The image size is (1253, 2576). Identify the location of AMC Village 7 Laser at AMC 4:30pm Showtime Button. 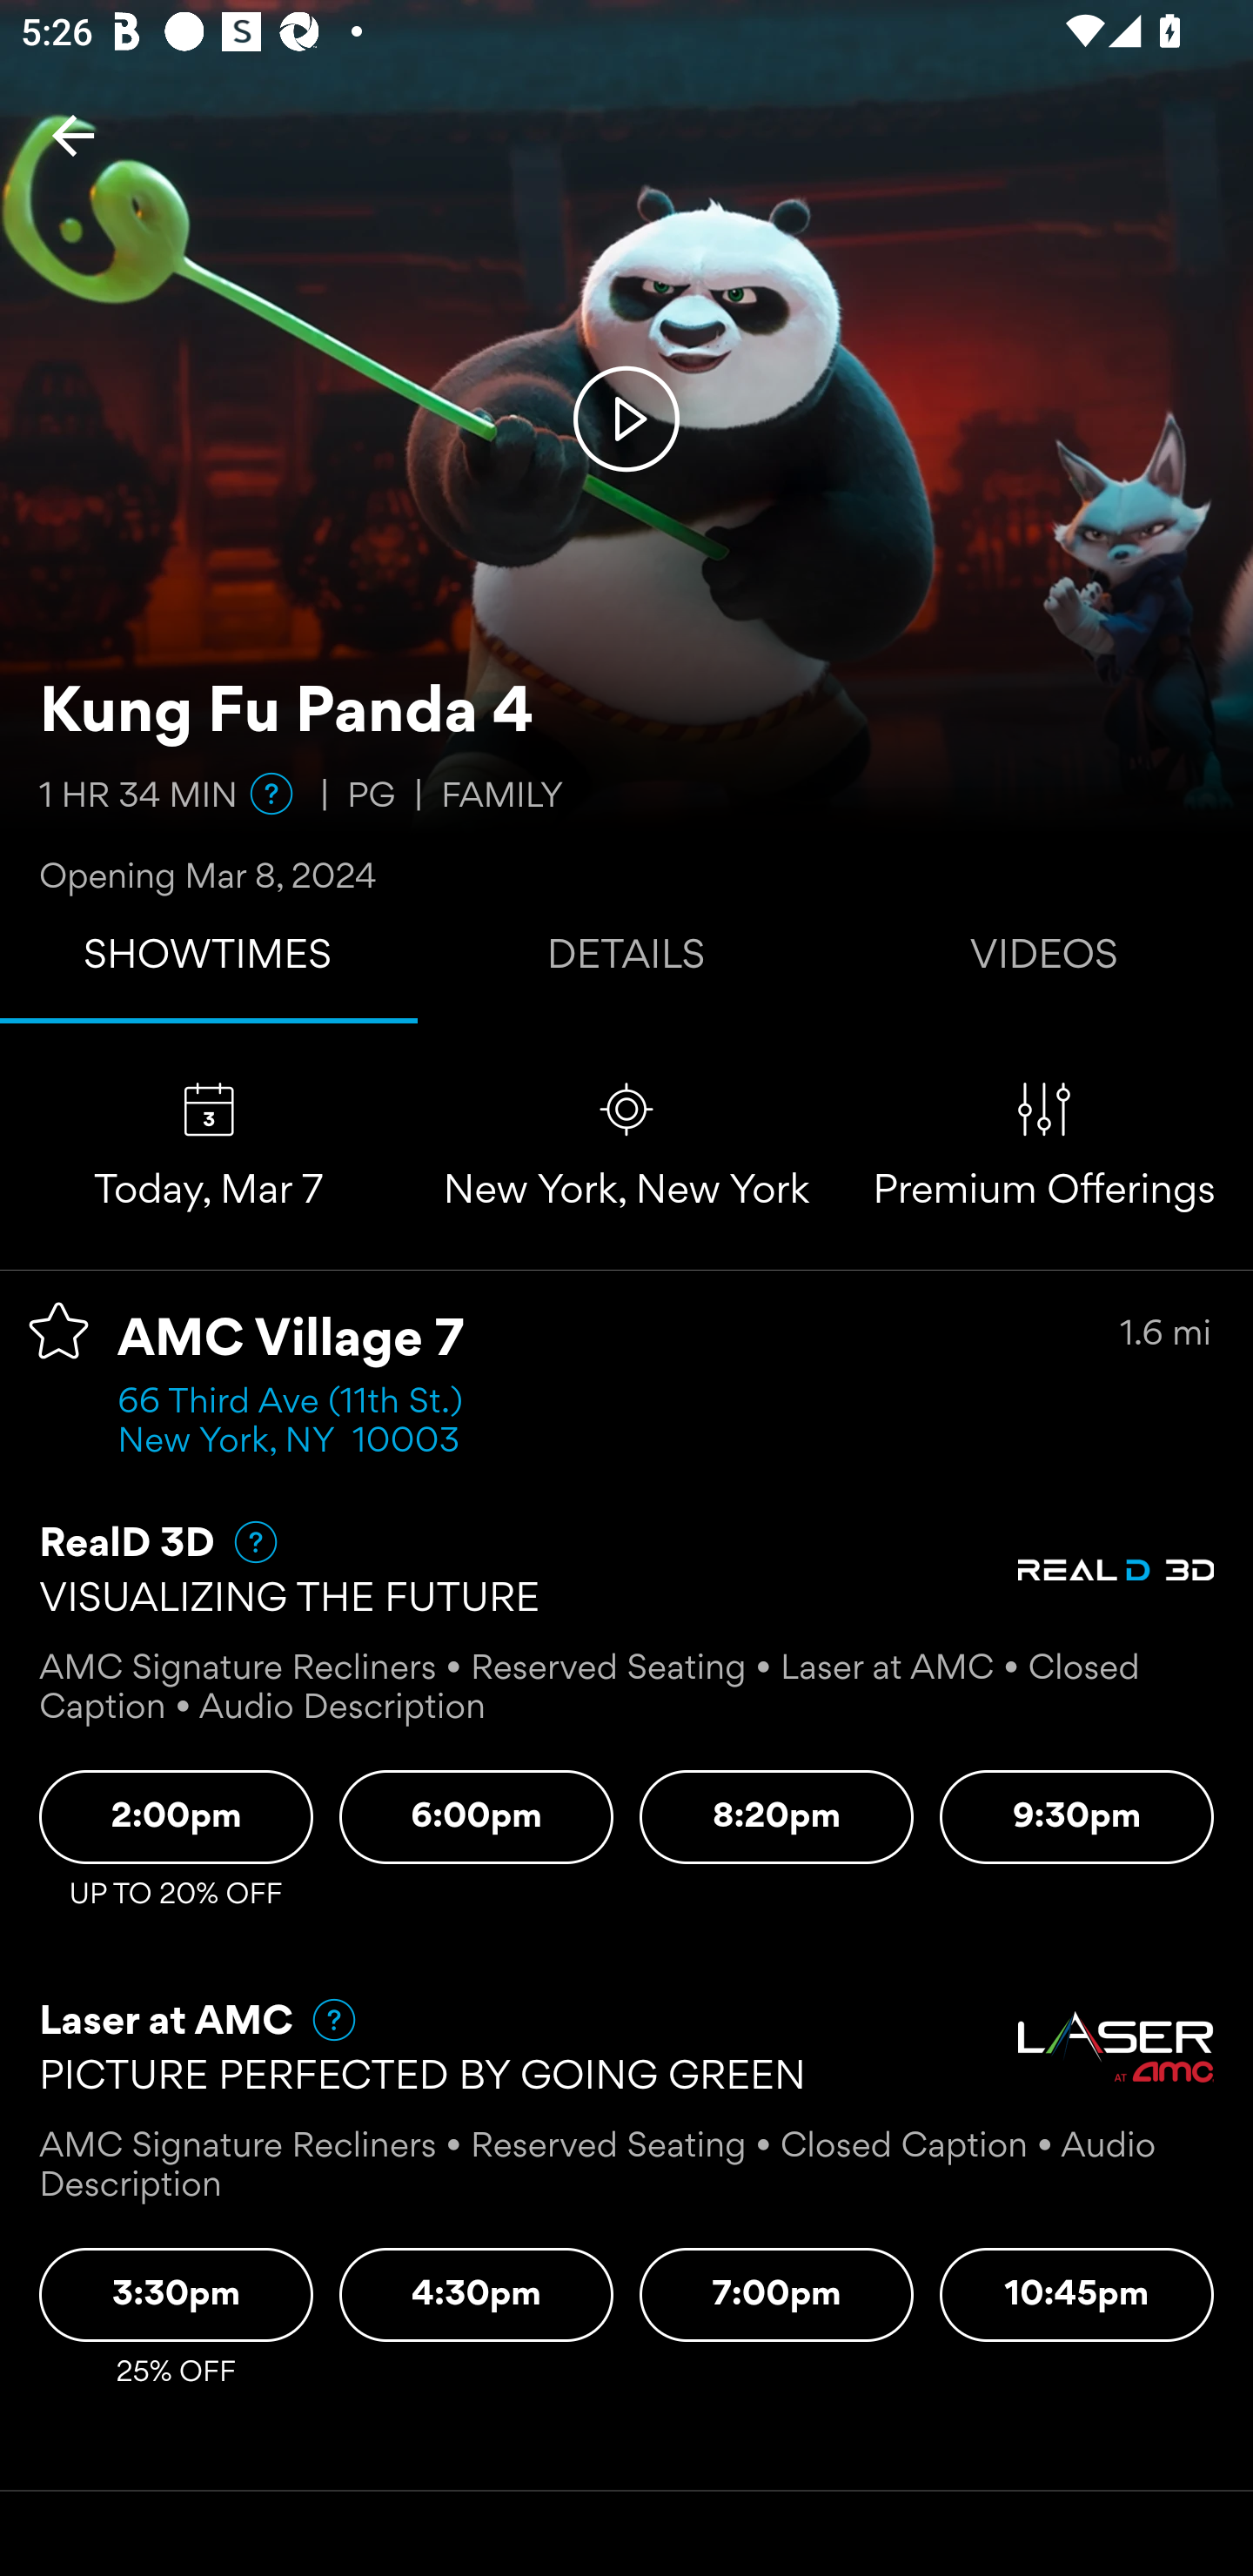
(477, 2295).